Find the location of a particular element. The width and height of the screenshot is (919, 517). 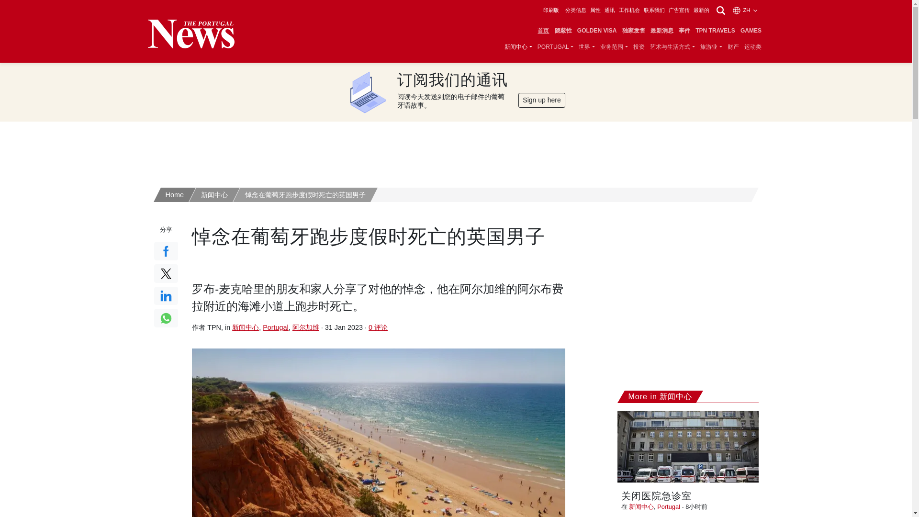

GAMES is located at coordinates (751, 31).